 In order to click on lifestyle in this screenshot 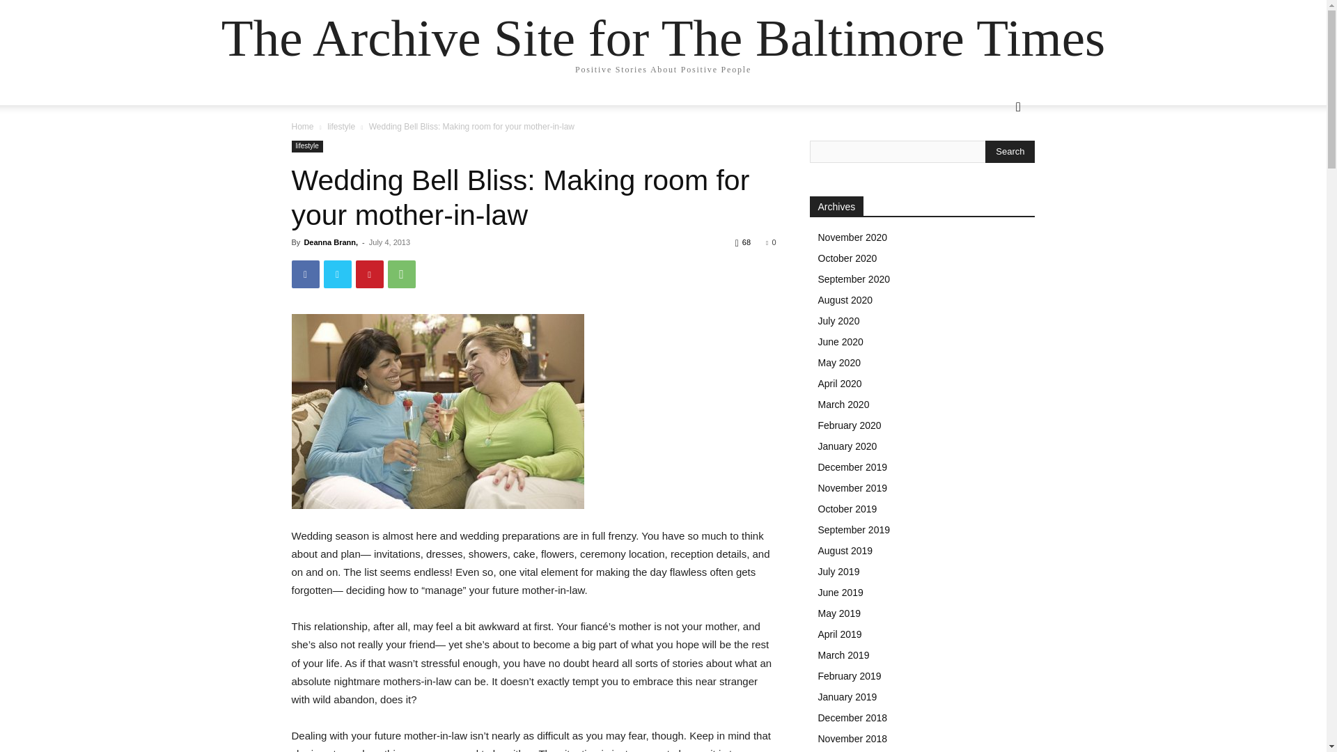, I will do `click(306, 146)`.